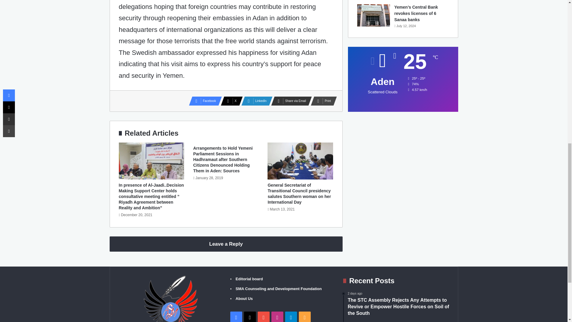  What do you see at coordinates (226, 244) in the screenshot?
I see `Leave a Reply` at bounding box center [226, 244].